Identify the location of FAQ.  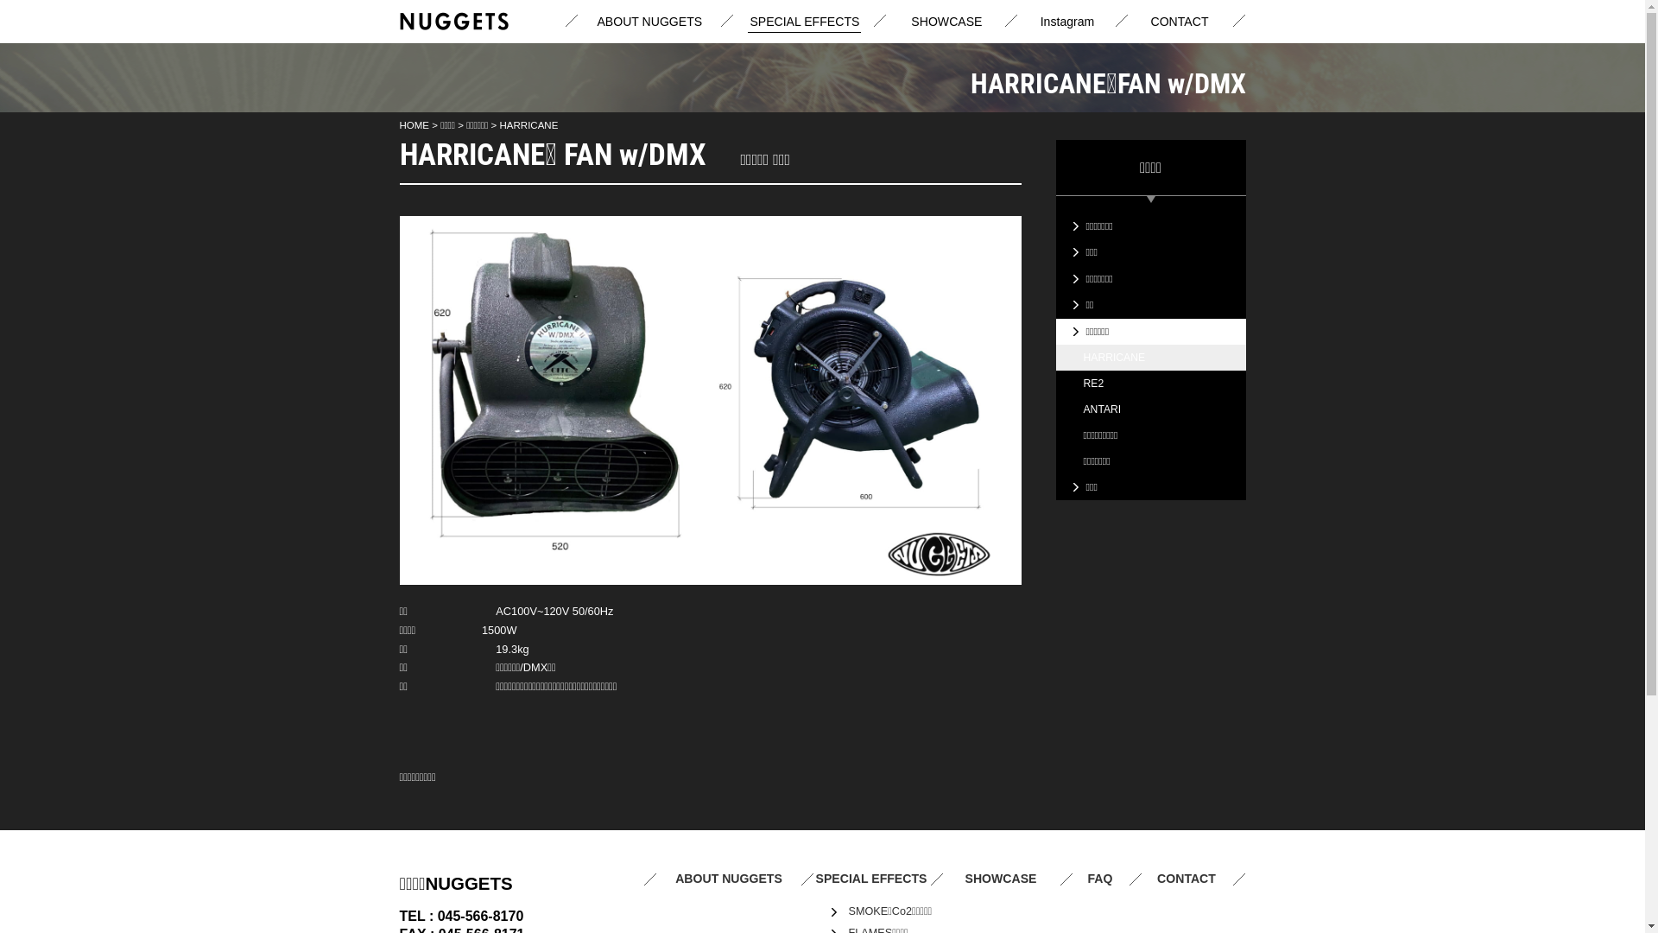
(1100, 879).